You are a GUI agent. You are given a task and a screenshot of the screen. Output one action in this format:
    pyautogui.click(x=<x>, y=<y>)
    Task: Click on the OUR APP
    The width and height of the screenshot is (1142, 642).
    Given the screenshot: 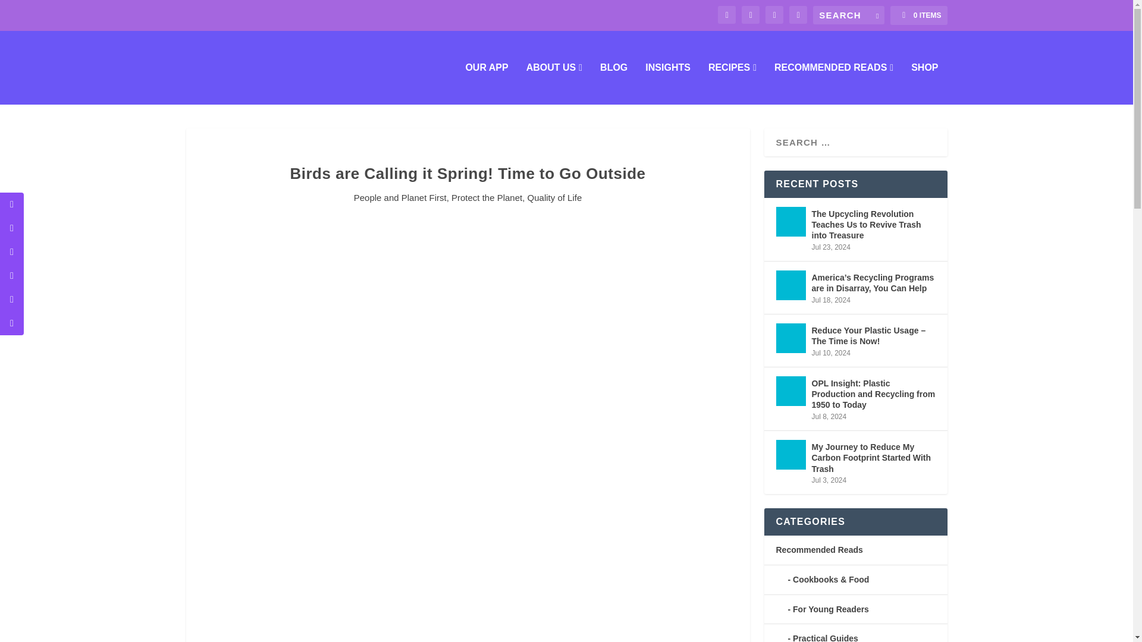 What is the action you would take?
    pyautogui.click(x=487, y=83)
    